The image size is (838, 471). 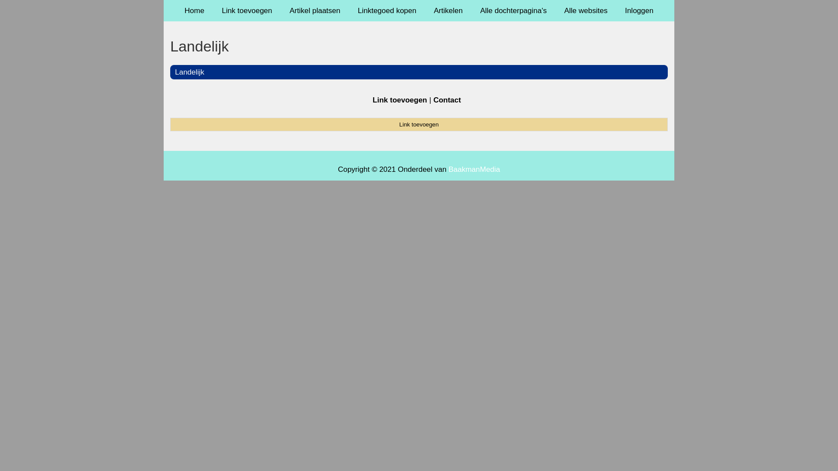 What do you see at coordinates (447, 100) in the screenshot?
I see `Contact` at bounding box center [447, 100].